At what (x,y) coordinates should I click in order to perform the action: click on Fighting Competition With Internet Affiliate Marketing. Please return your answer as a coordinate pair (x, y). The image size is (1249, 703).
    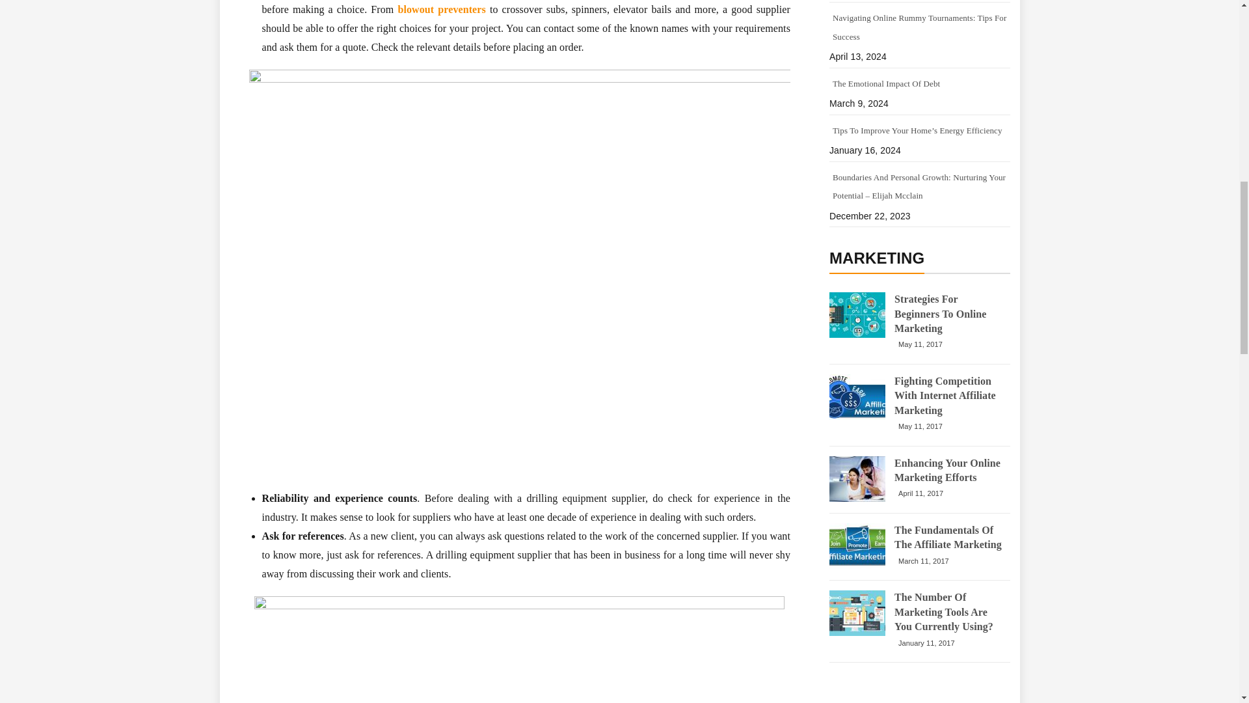
    Looking at the image, I should click on (857, 396).